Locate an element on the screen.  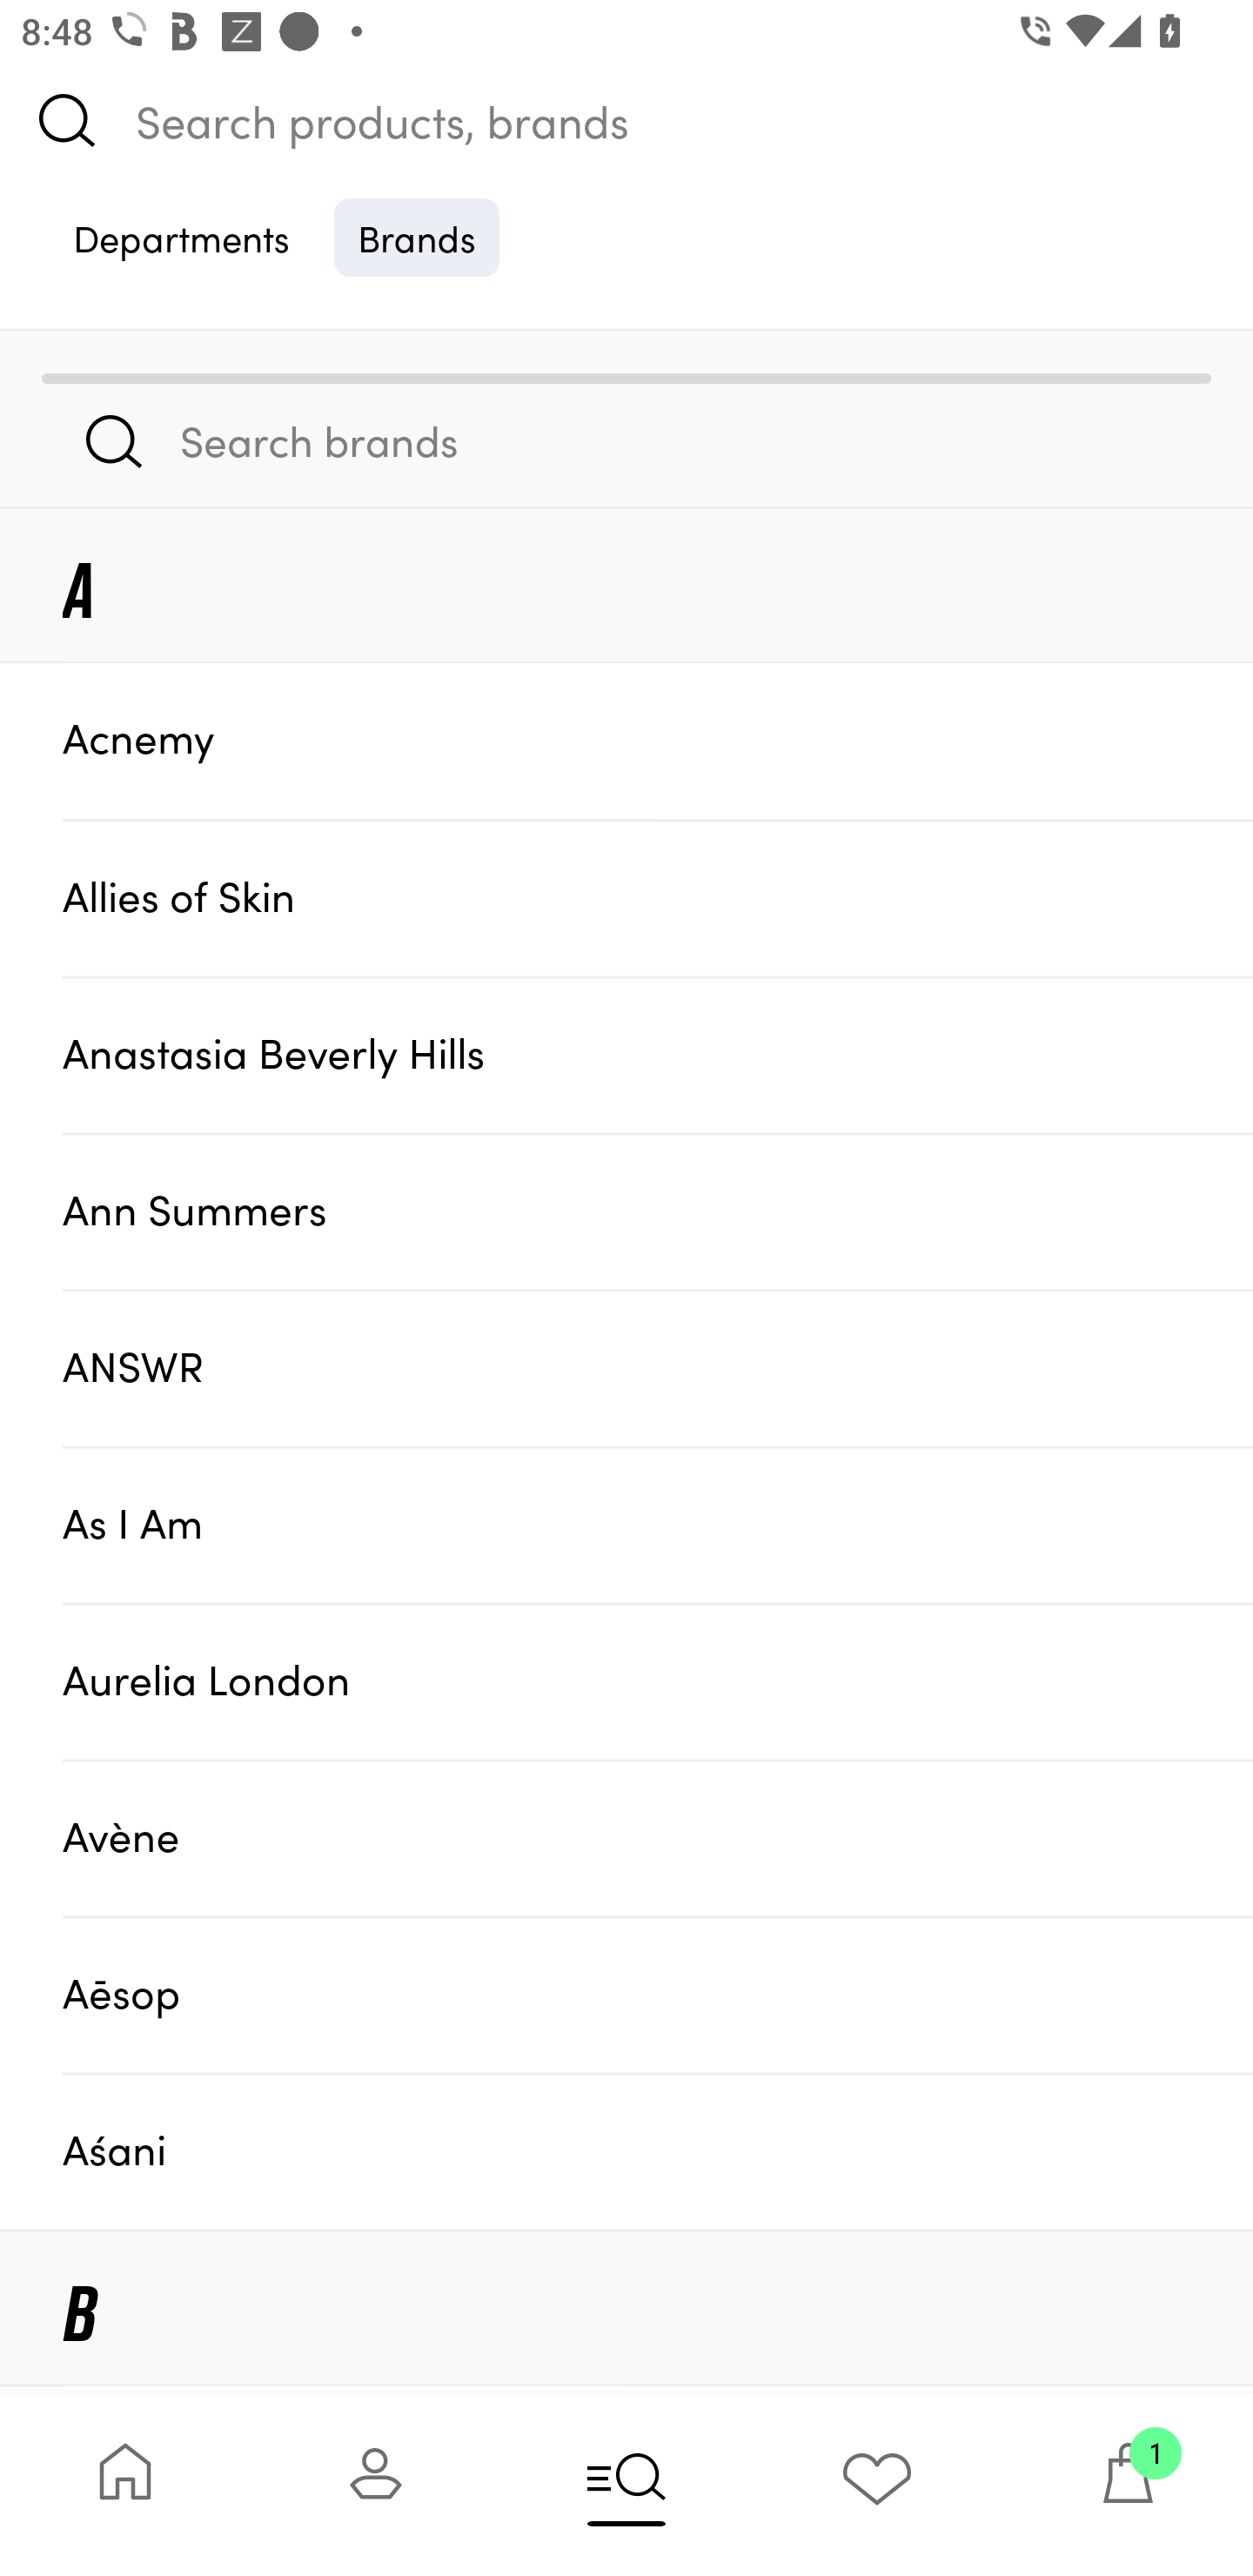
Allies of Skin is located at coordinates (658, 897).